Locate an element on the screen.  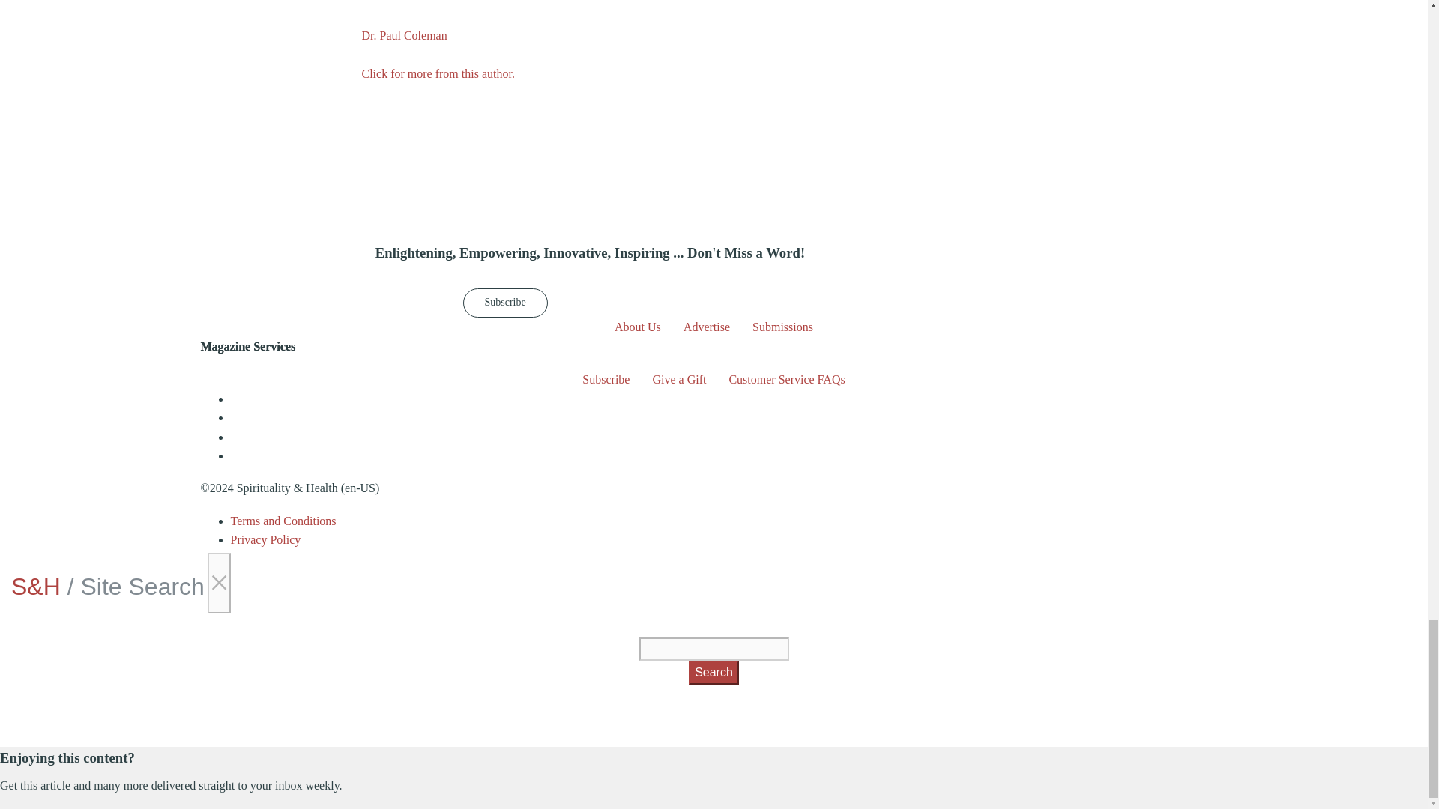
Search is located at coordinates (714, 673).